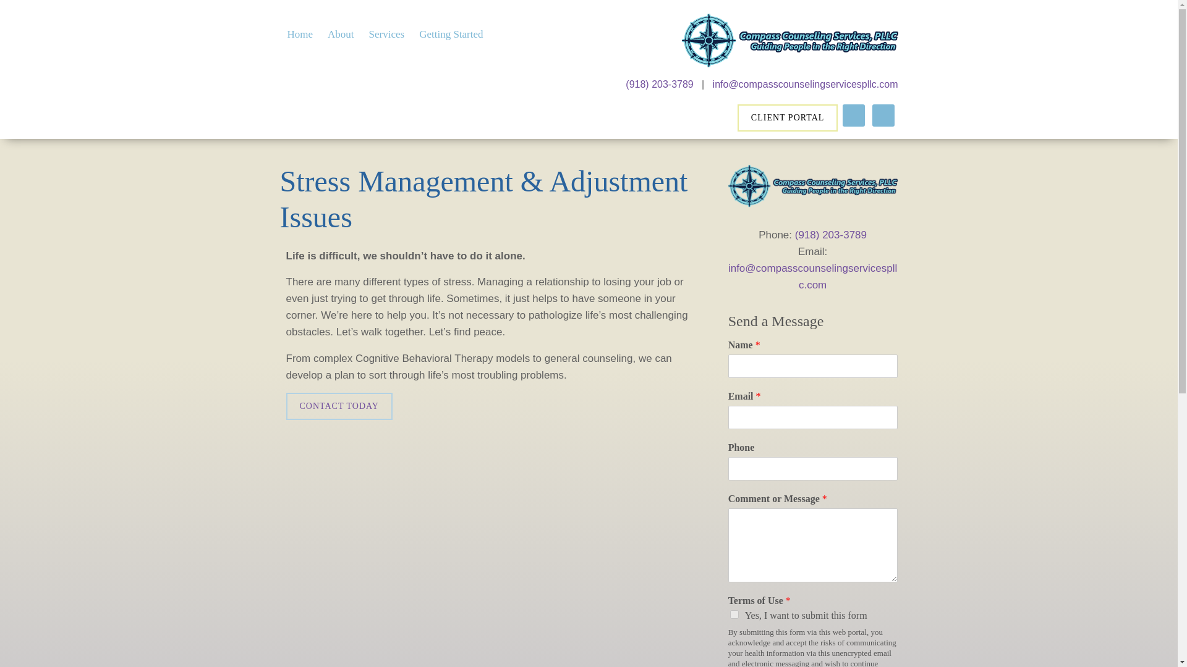 This screenshot has width=1187, height=667. I want to click on Facebook, so click(853, 115).